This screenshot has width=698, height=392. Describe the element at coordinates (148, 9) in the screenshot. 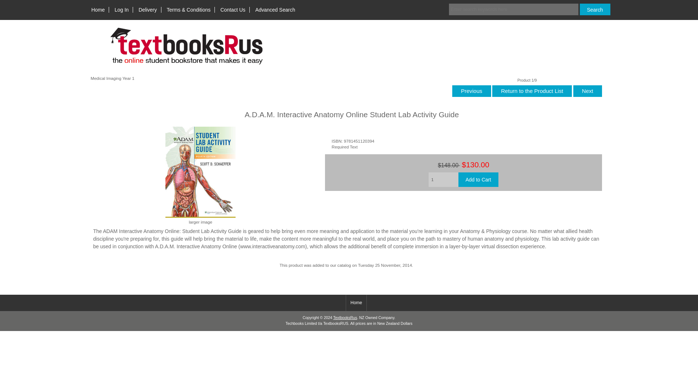

I see `Delivery` at that location.